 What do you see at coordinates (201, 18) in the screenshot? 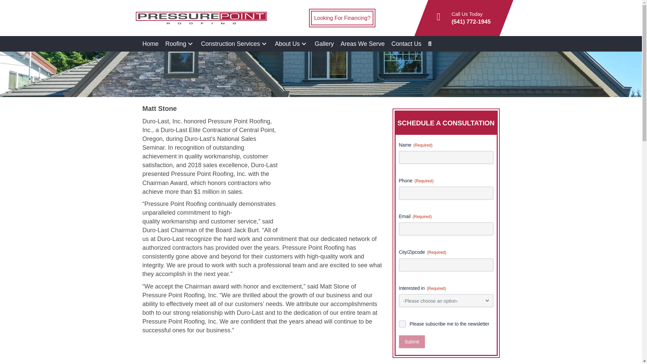
I see `medford-updated-logo` at bounding box center [201, 18].